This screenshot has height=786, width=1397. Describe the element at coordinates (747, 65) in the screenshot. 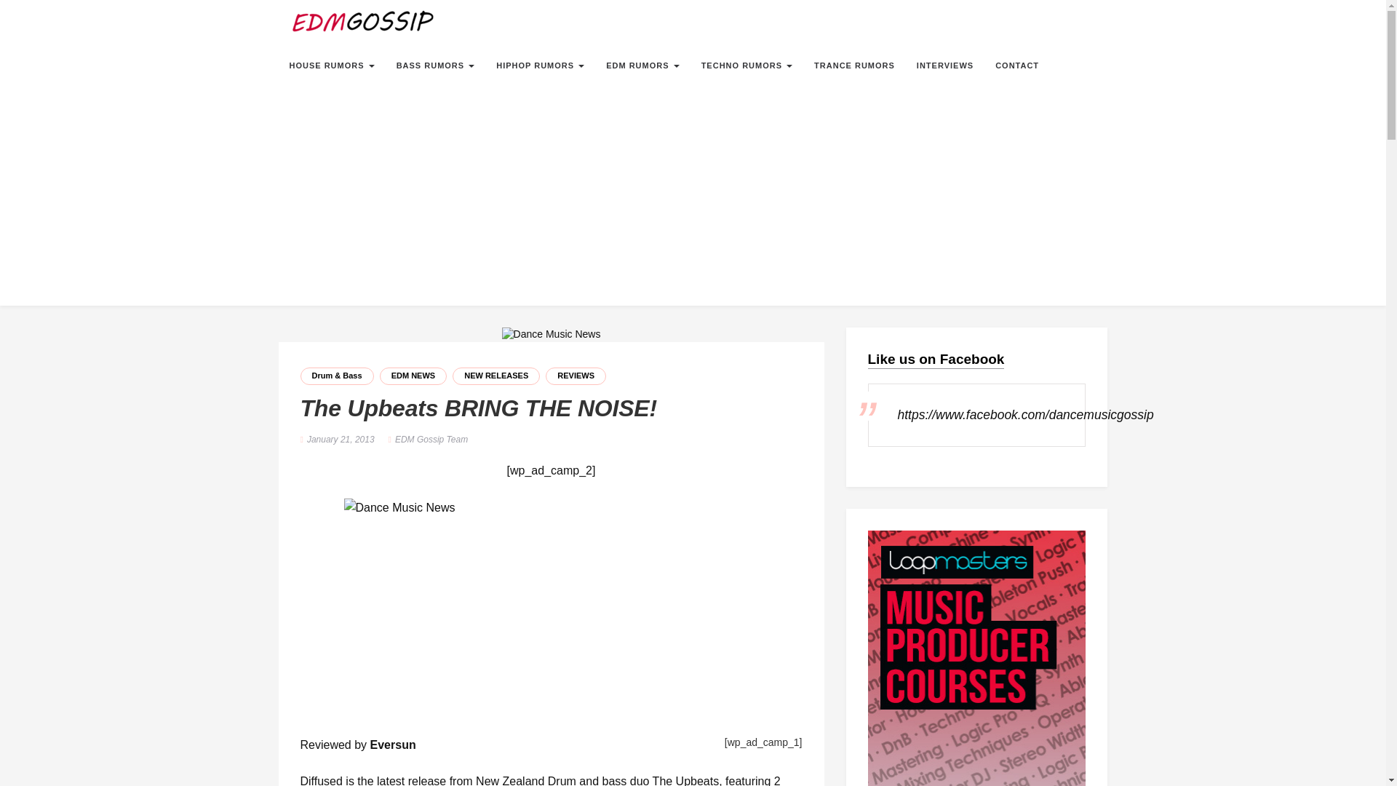

I see `Techno Rumors` at that location.